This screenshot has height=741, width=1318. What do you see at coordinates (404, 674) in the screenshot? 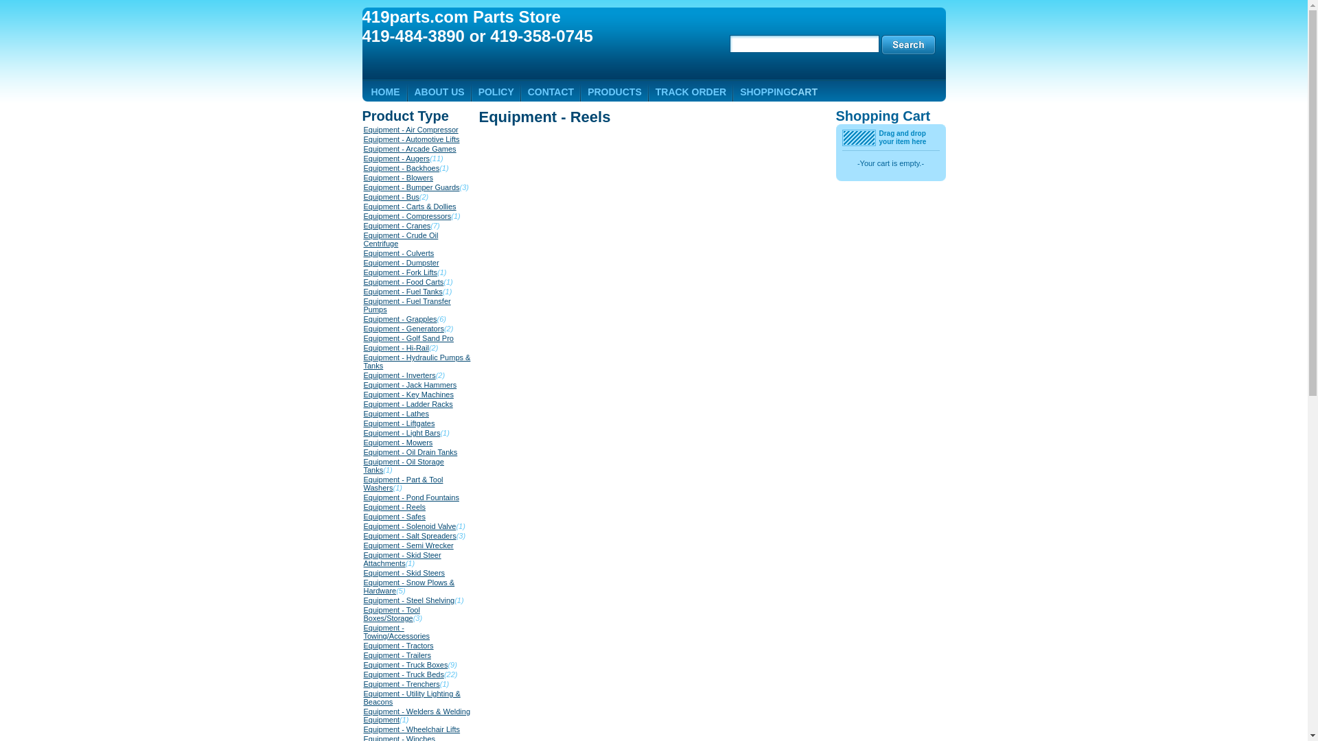
I see `Equipment - Truck Beds` at bounding box center [404, 674].